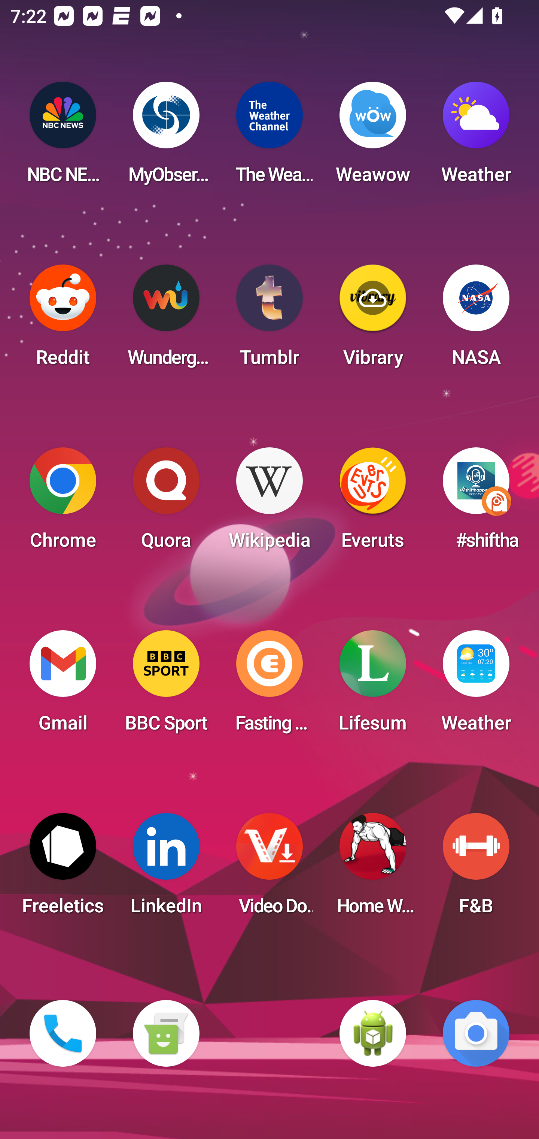 Image resolution: width=539 pixels, height=1139 pixels. Describe the element at coordinates (166, 868) in the screenshot. I see `LinkedIn` at that location.